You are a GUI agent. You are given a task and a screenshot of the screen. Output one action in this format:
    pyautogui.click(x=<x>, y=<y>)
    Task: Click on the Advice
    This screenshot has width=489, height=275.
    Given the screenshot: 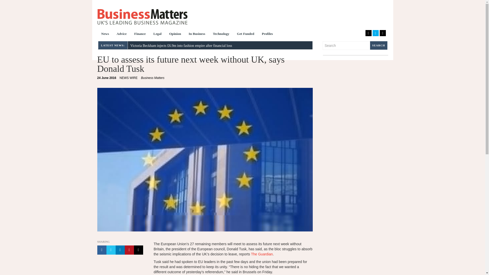 What is the action you would take?
    pyautogui.click(x=122, y=34)
    